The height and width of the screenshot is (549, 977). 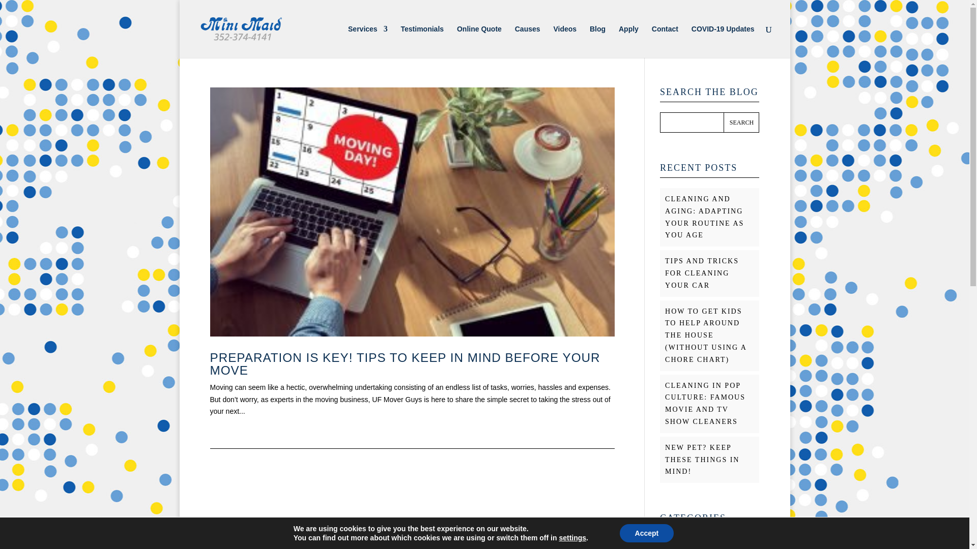 I want to click on PREPARATION IS KEY! TIPS TO KEEP IN MIND BEFORE YOUR MOVE, so click(x=405, y=363).